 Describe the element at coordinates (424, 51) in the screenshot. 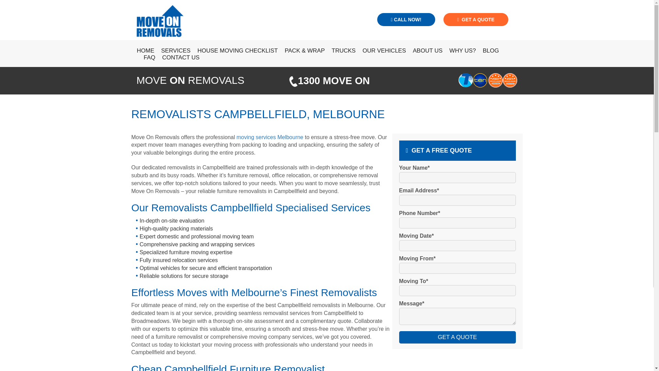

I see `ABOUT US` at that location.